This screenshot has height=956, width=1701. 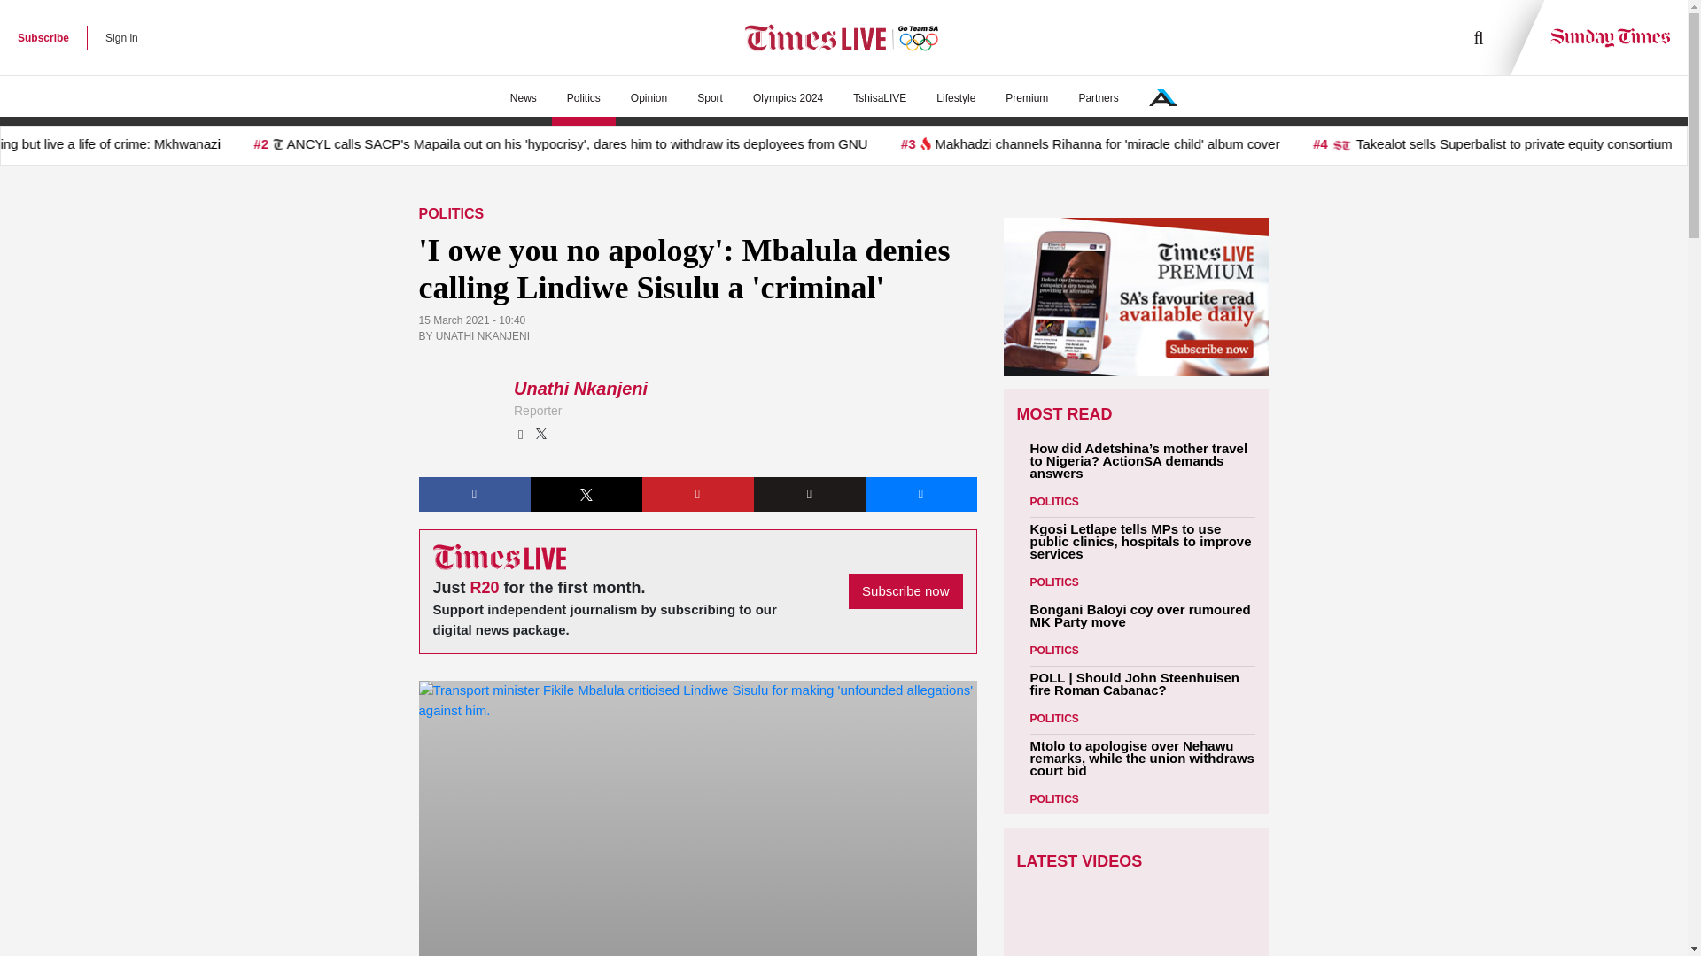 I want to click on Partners, so click(x=1098, y=98).